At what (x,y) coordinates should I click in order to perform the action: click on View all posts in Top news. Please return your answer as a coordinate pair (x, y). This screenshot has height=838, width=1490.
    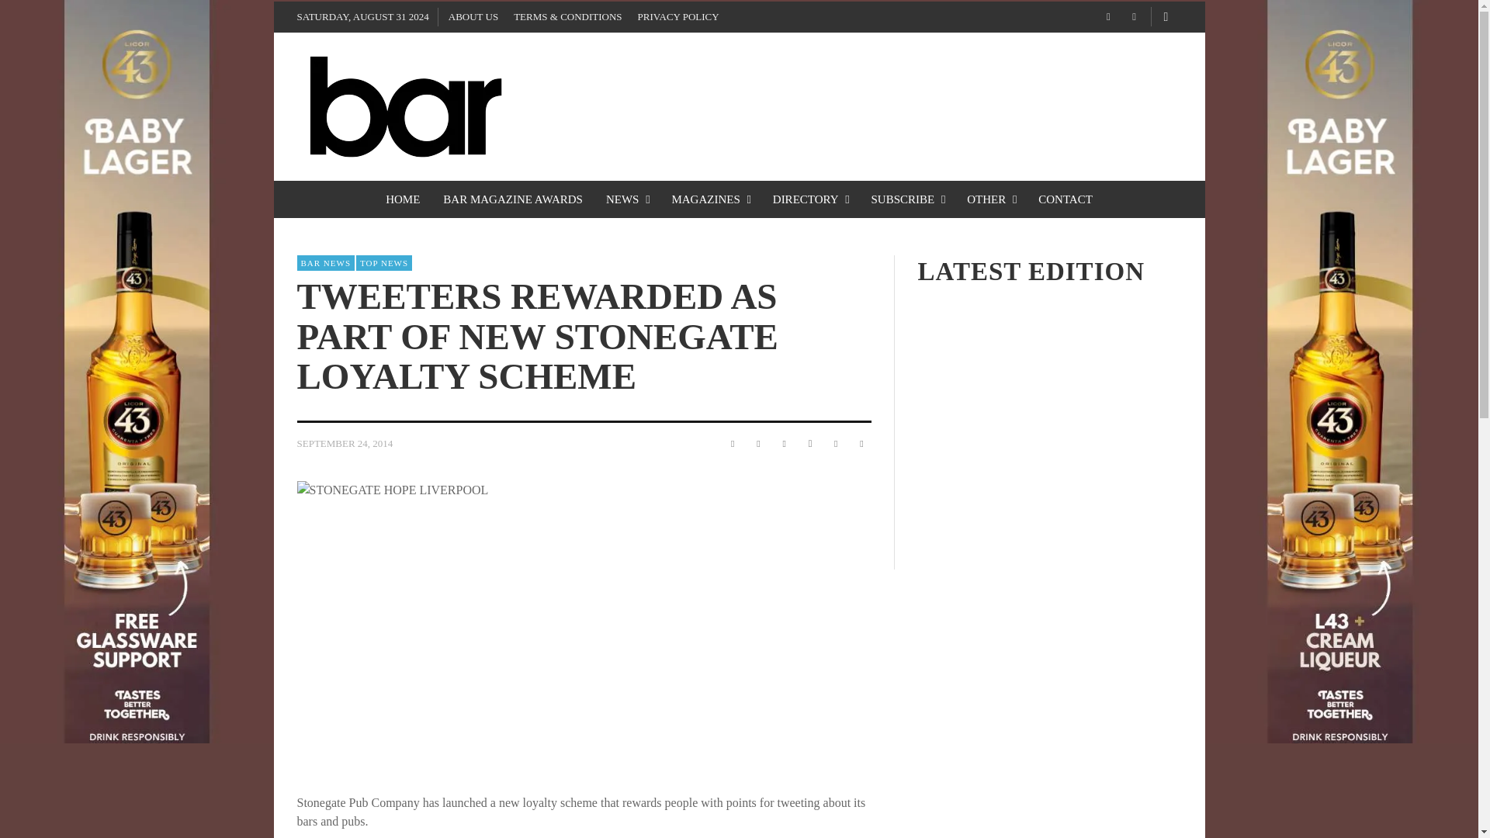
    Looking at the image, I should click on (383, 262).